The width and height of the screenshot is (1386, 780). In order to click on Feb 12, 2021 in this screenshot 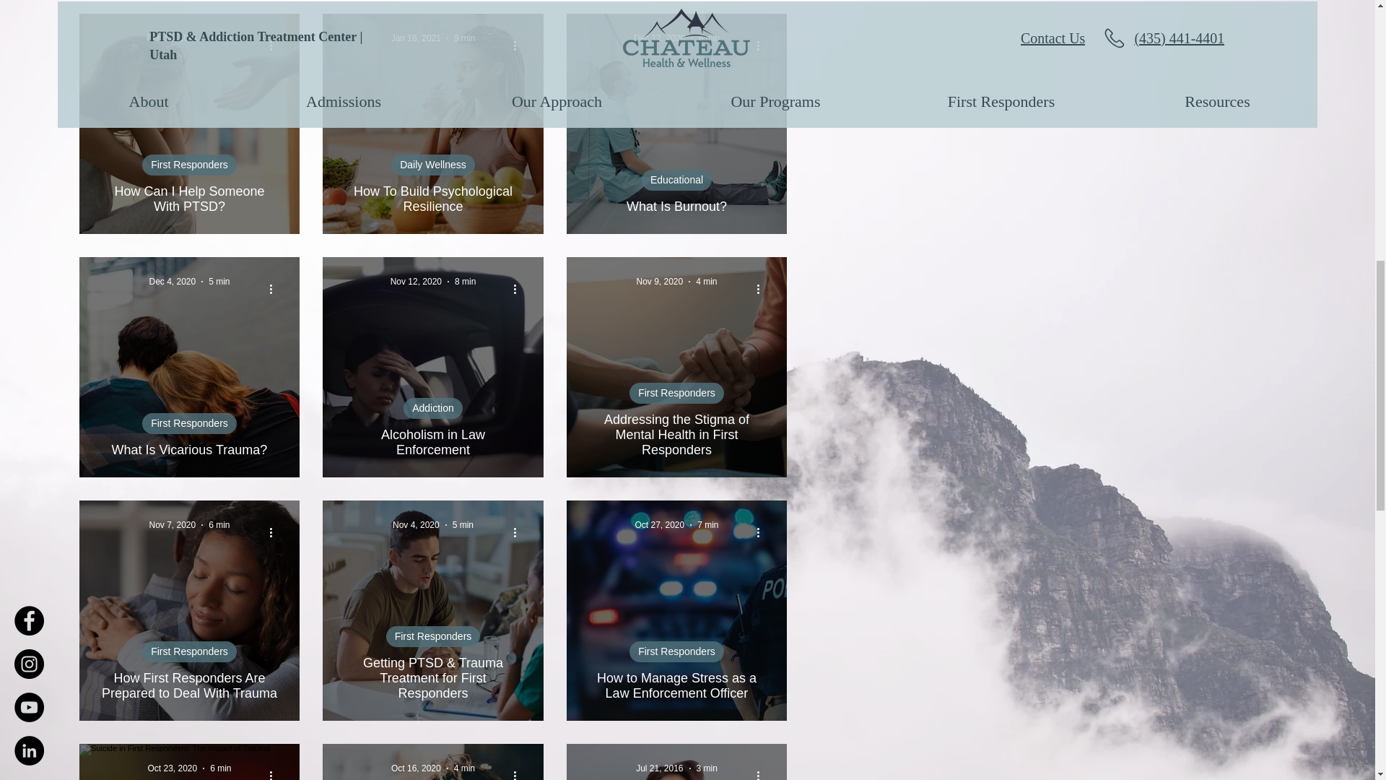, I will do `click(172, 38)`.